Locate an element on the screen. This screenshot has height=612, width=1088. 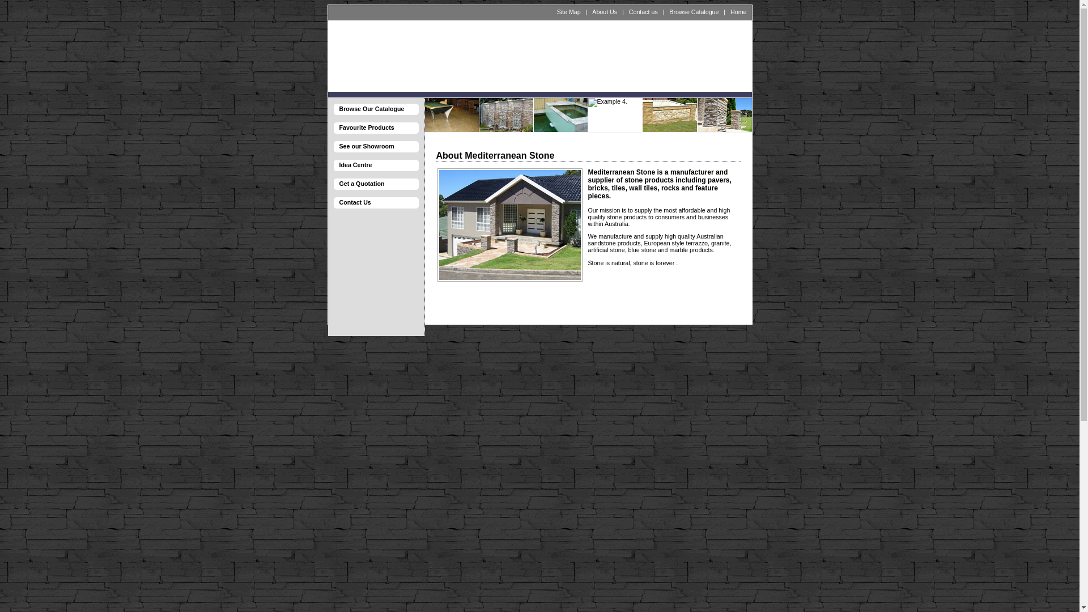
Idea Centre is located at coordinates (375, 165).